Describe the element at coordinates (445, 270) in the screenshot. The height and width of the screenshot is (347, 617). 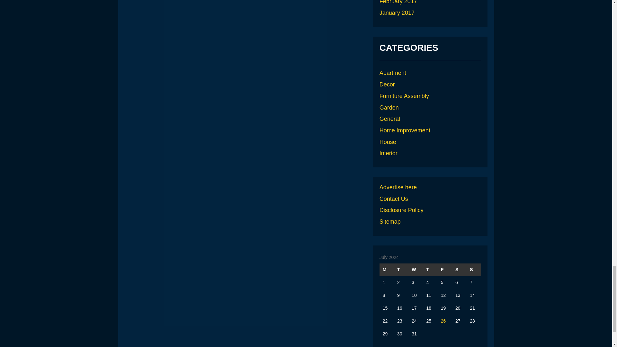
I see `Friday` at that location.